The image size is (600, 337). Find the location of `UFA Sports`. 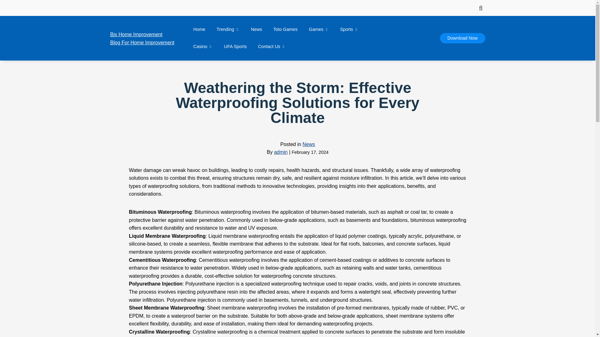

UFA Sports is located at coordinates (199, 29).